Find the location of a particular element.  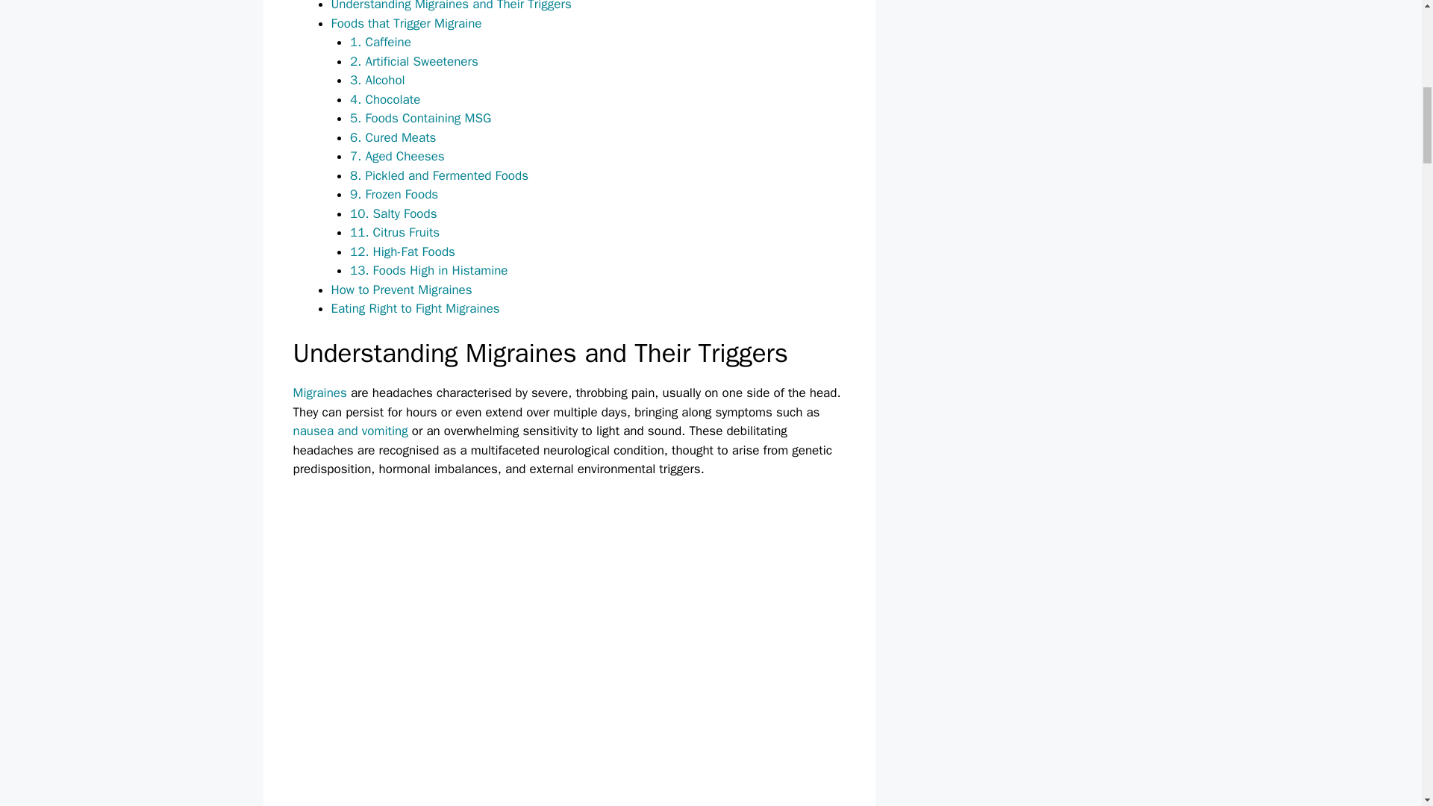

Eating Right to Fight Migraines is located at coordinates (415, 308).